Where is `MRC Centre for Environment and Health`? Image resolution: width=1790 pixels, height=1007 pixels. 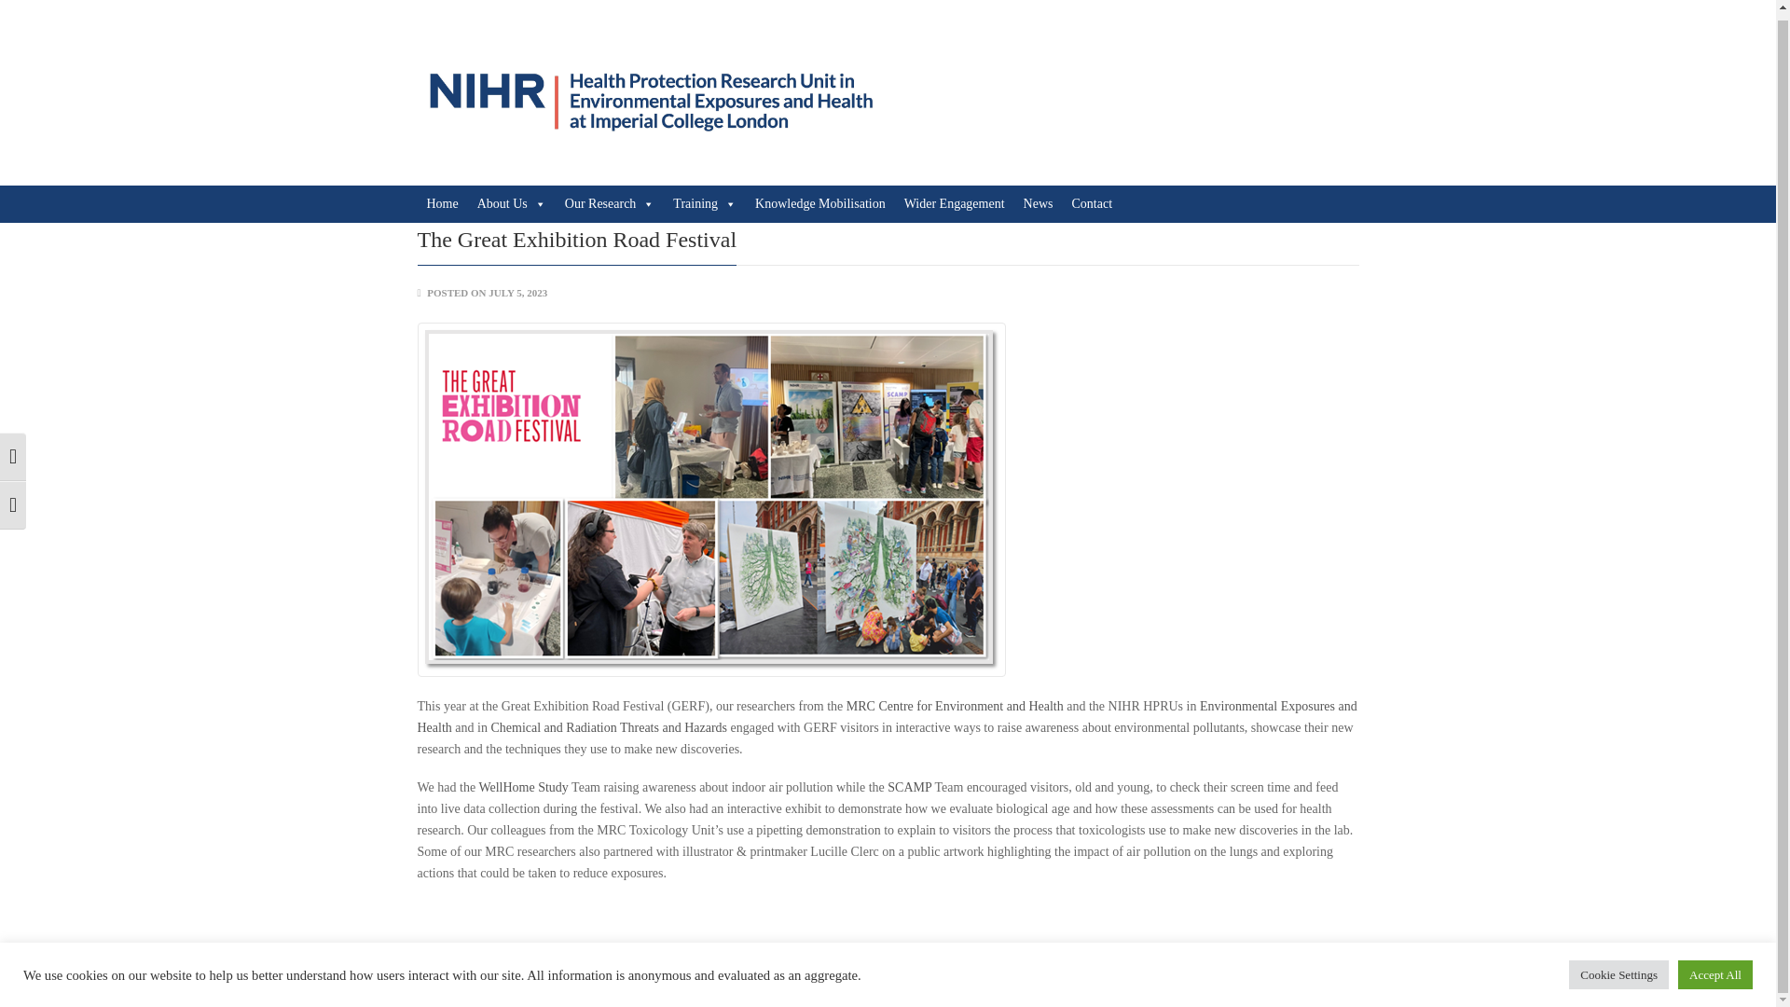
MRC Centre for Environment and Health is located at coordinates (955, 705).